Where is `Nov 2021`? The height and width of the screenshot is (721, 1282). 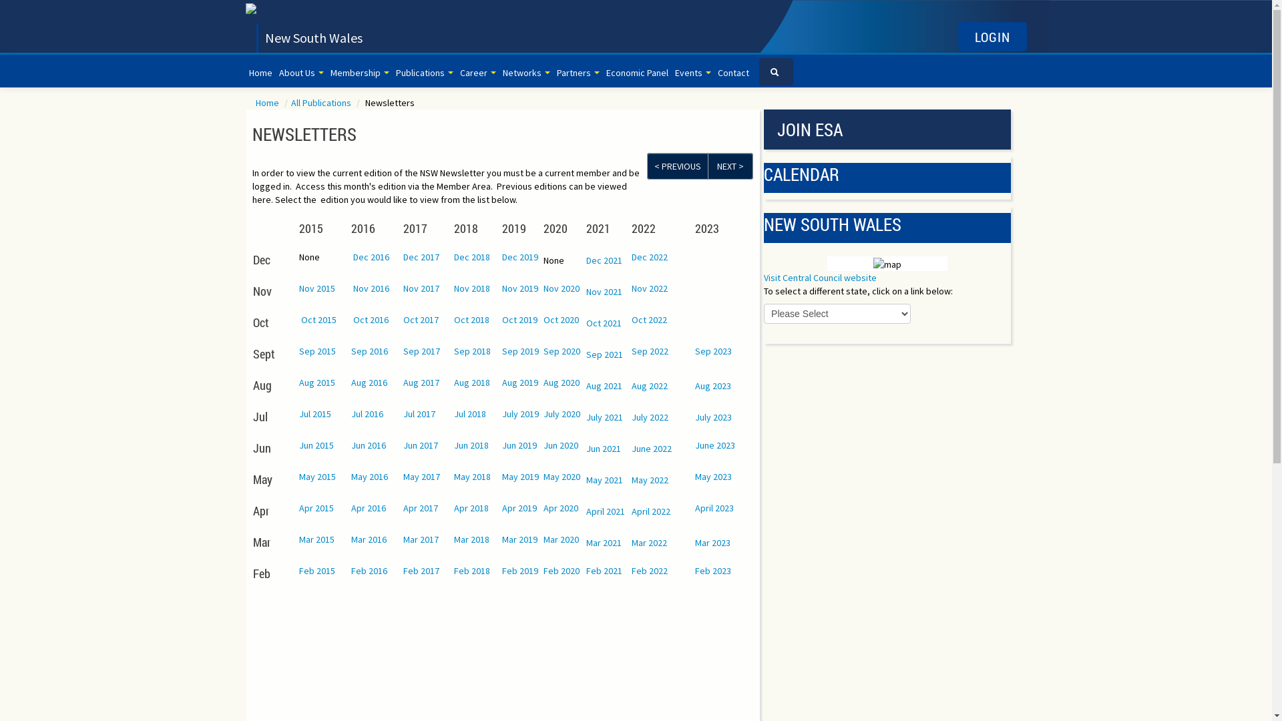 Nov 2021 is located at coordinates (604, 292).